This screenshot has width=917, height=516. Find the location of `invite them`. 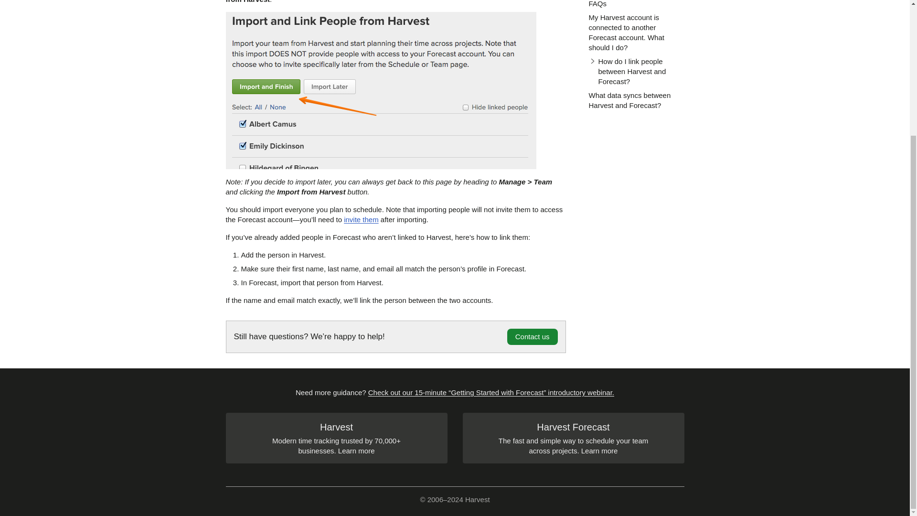

invite them is located at coordinates (361, 219).